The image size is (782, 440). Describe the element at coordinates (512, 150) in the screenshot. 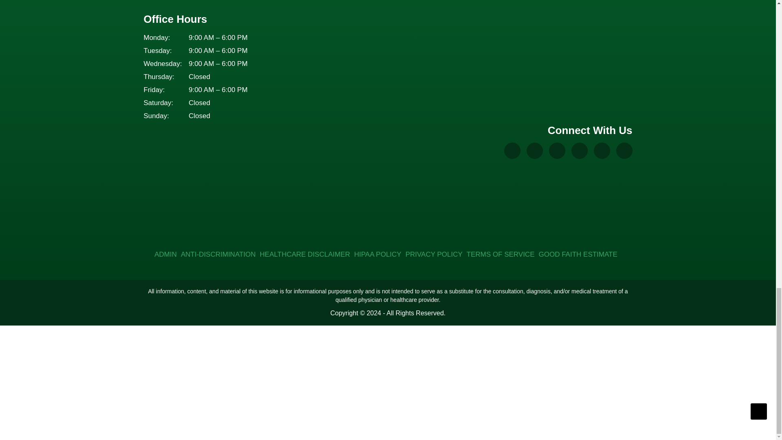

I see `Google My Business` at that location.